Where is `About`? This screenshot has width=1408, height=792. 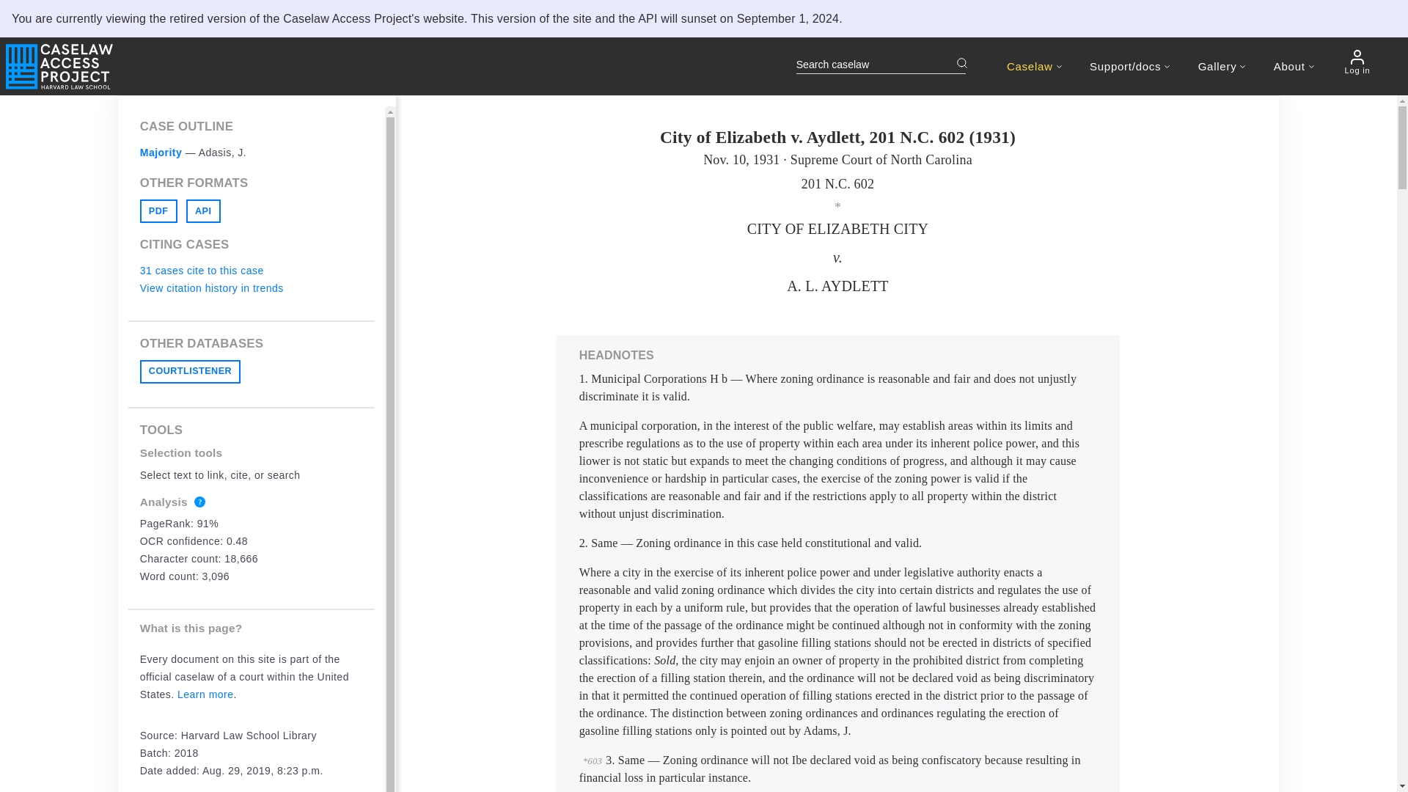
About is located at coordinates (1294, 66).